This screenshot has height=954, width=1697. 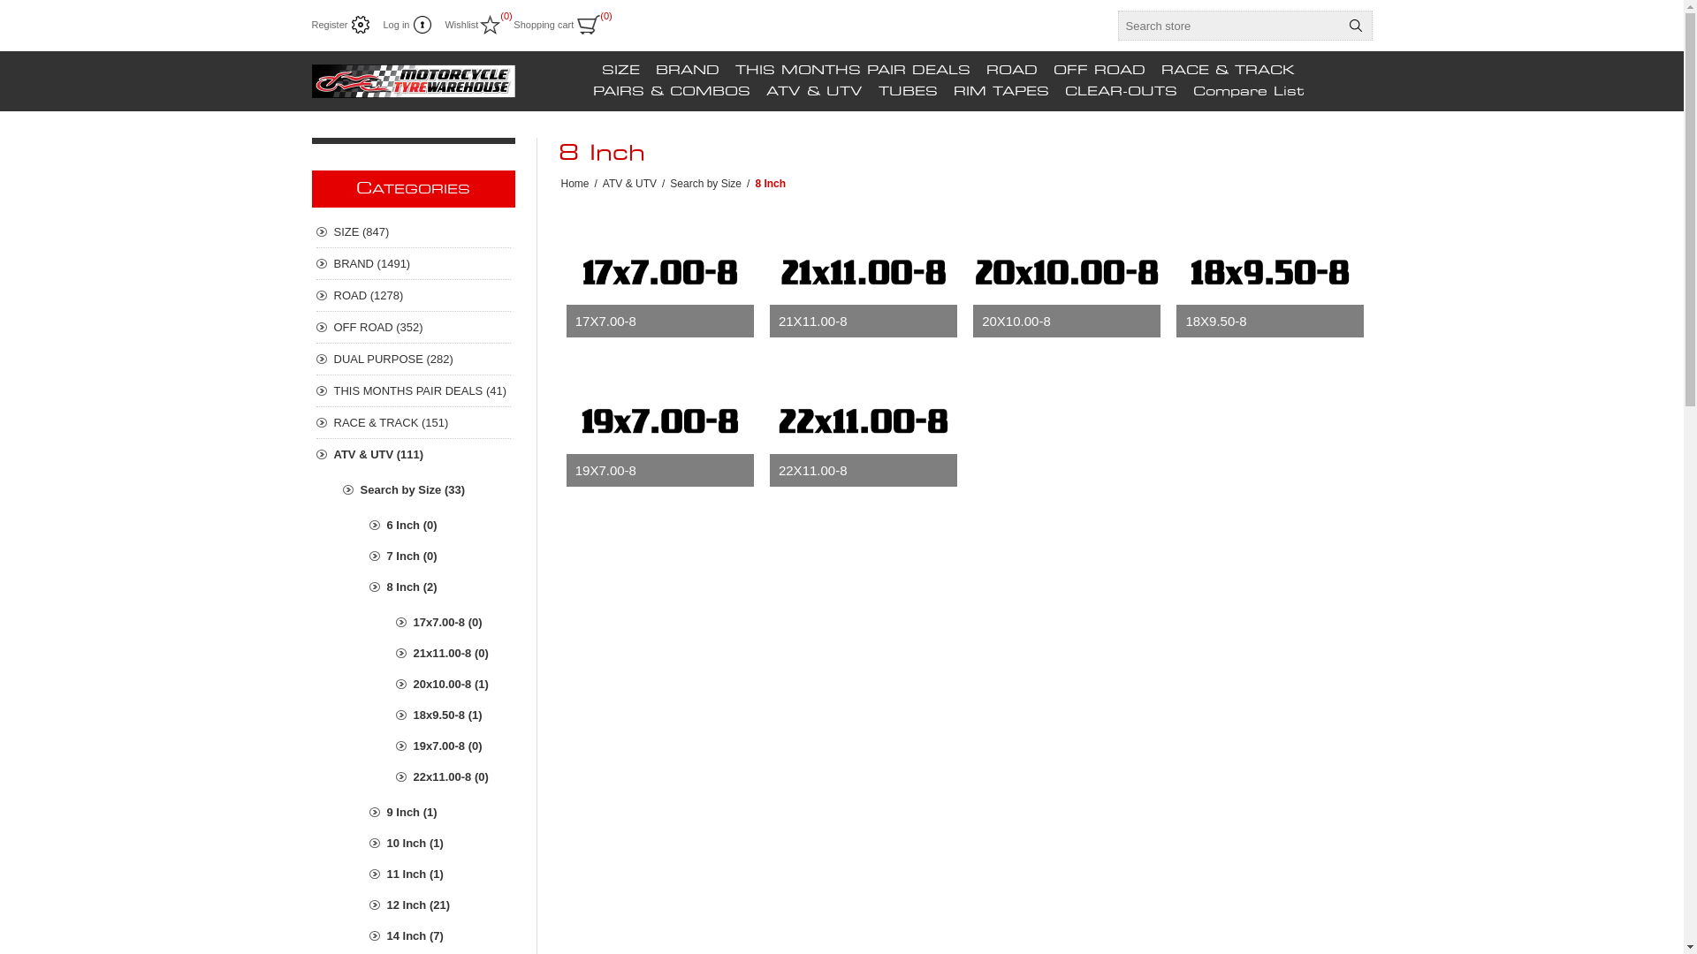 What do you see at coordinates (1067, 271) in the screenshot?
I see `Show products in category 20x10.00-8` at bounding box center [1067, 271].